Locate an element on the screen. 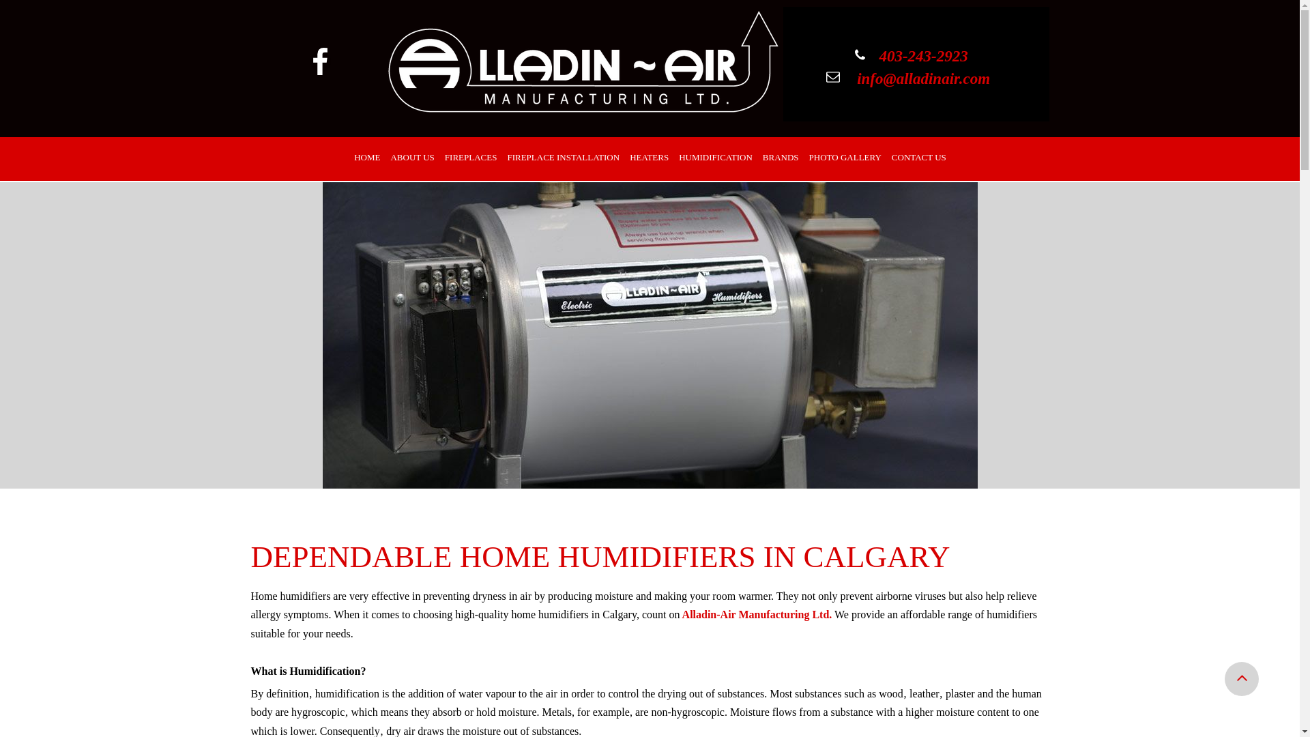  PHOTO GALLERY is located at coordinates (843, 158).